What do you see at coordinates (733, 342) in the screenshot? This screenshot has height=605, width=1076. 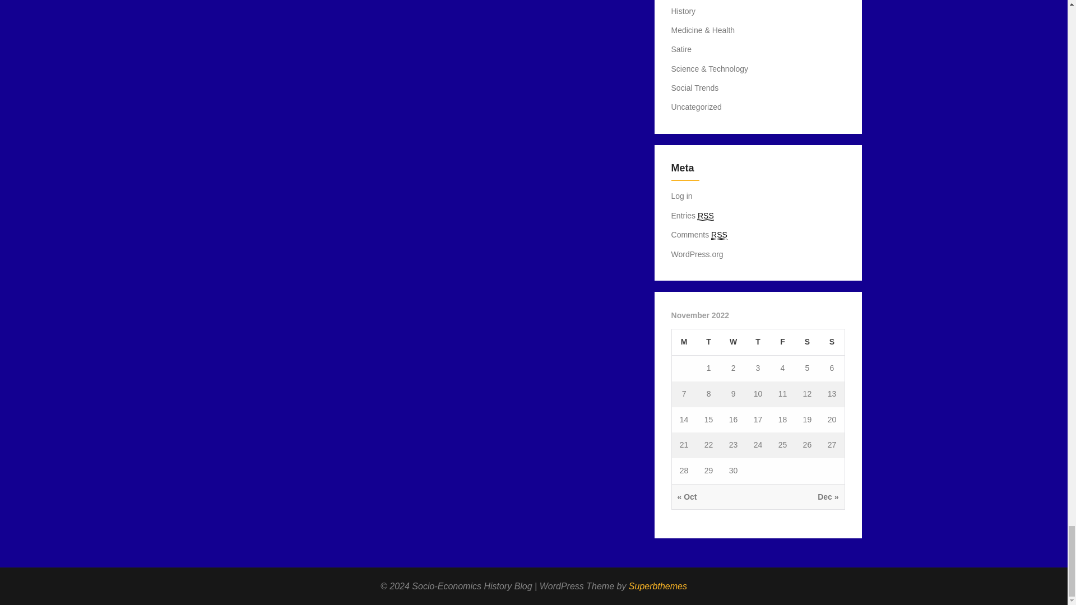 I see `Wednesday` at bounding box center [733, 342].